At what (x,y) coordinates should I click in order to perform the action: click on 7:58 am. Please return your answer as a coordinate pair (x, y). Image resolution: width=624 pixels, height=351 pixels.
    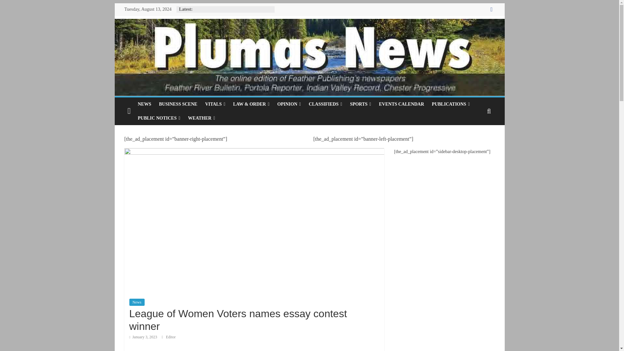
    Looking at the image, I should click on (143, 337).